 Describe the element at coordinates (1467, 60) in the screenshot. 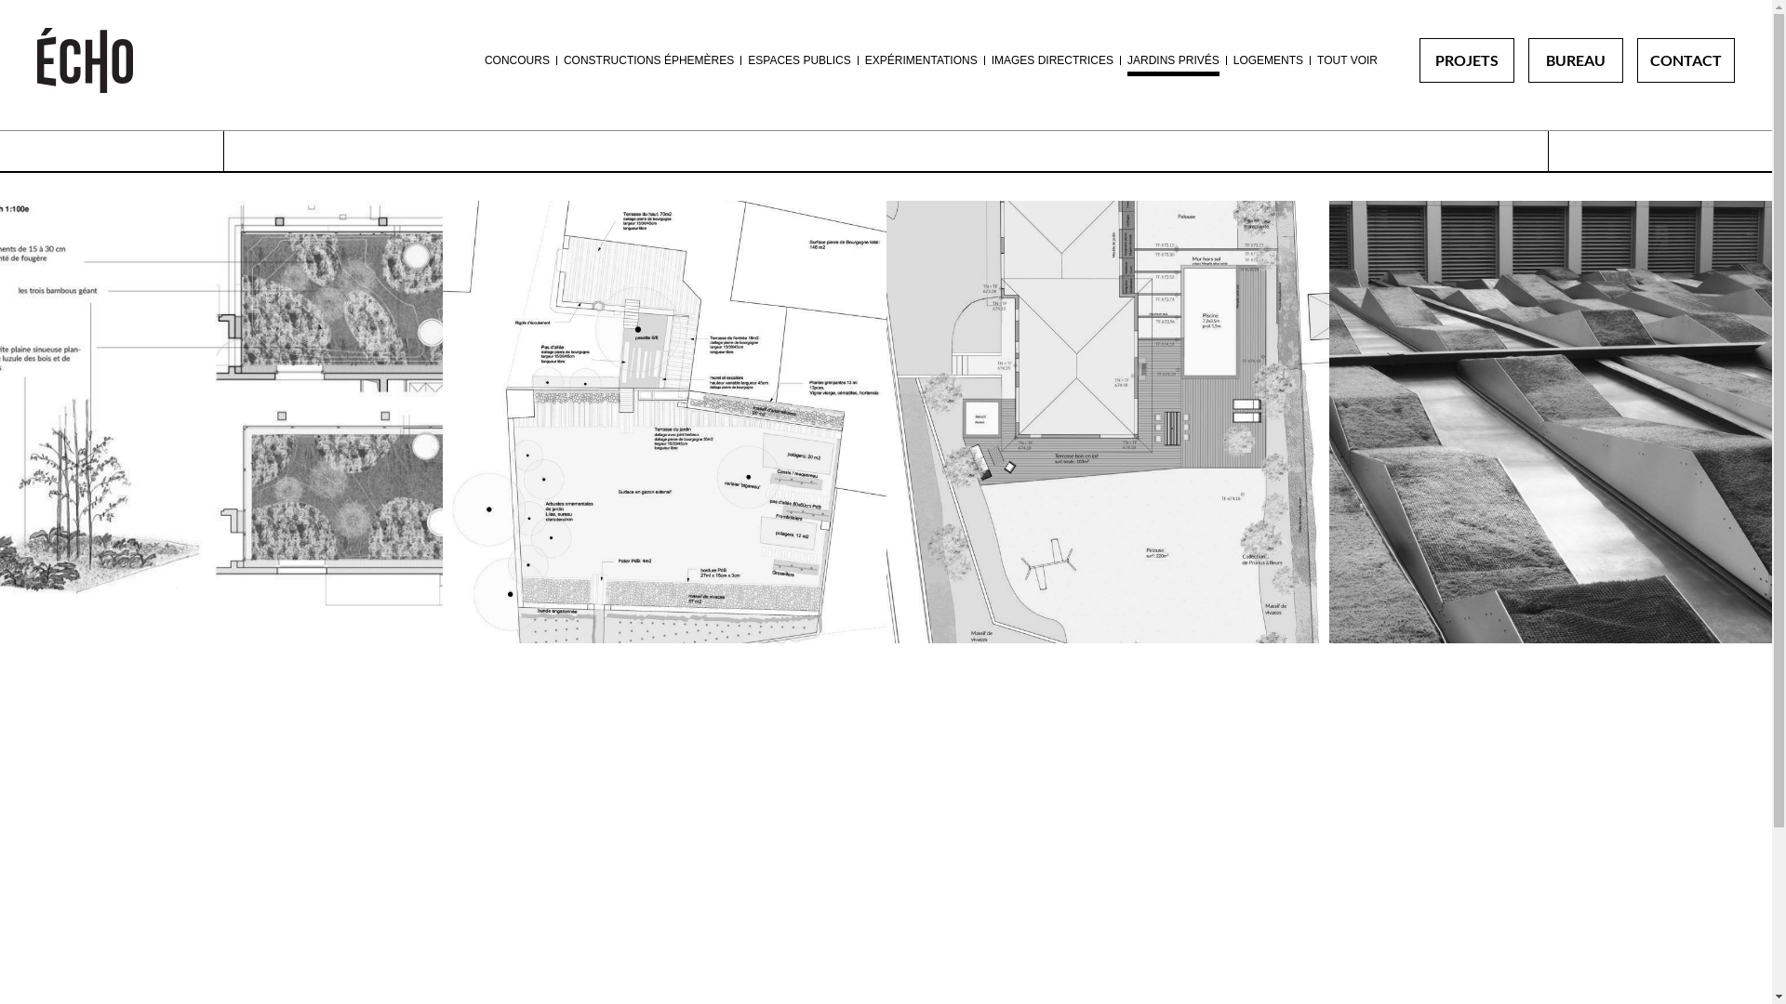

I see `PROJETS` at that location.